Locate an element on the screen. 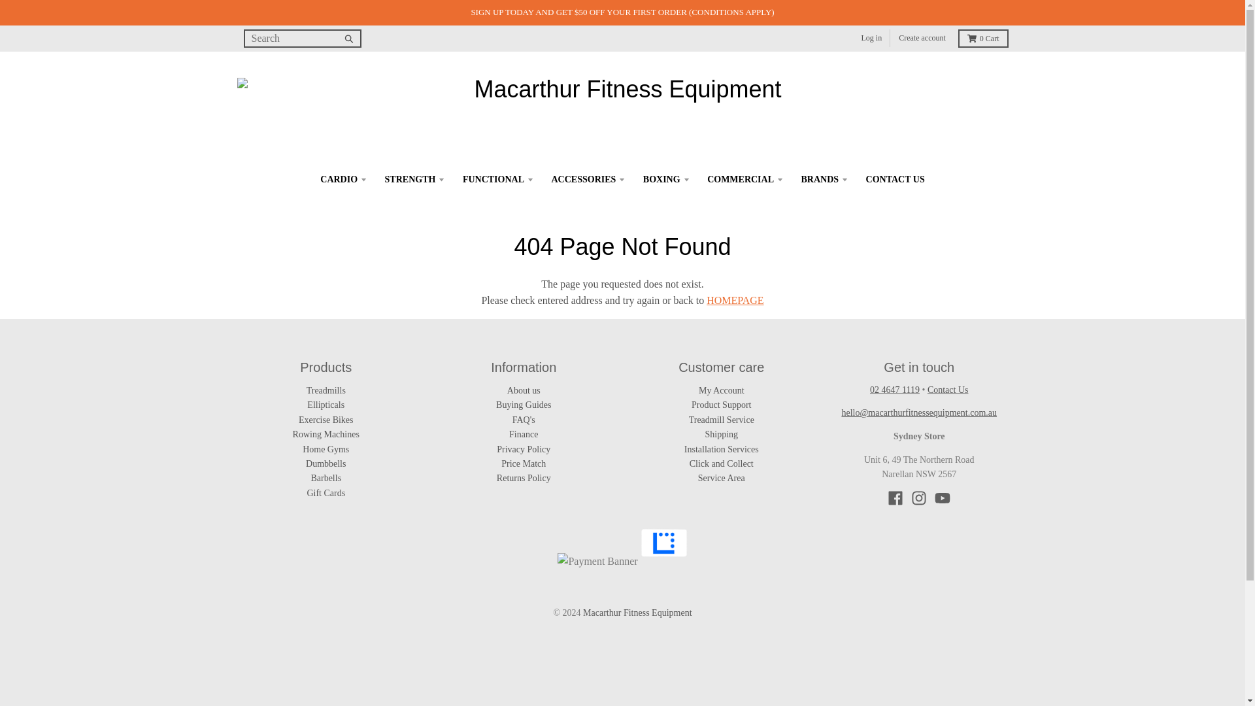 The width and height of the screenshot is (1255, 706). Log in is located at coordinates (871, 38).